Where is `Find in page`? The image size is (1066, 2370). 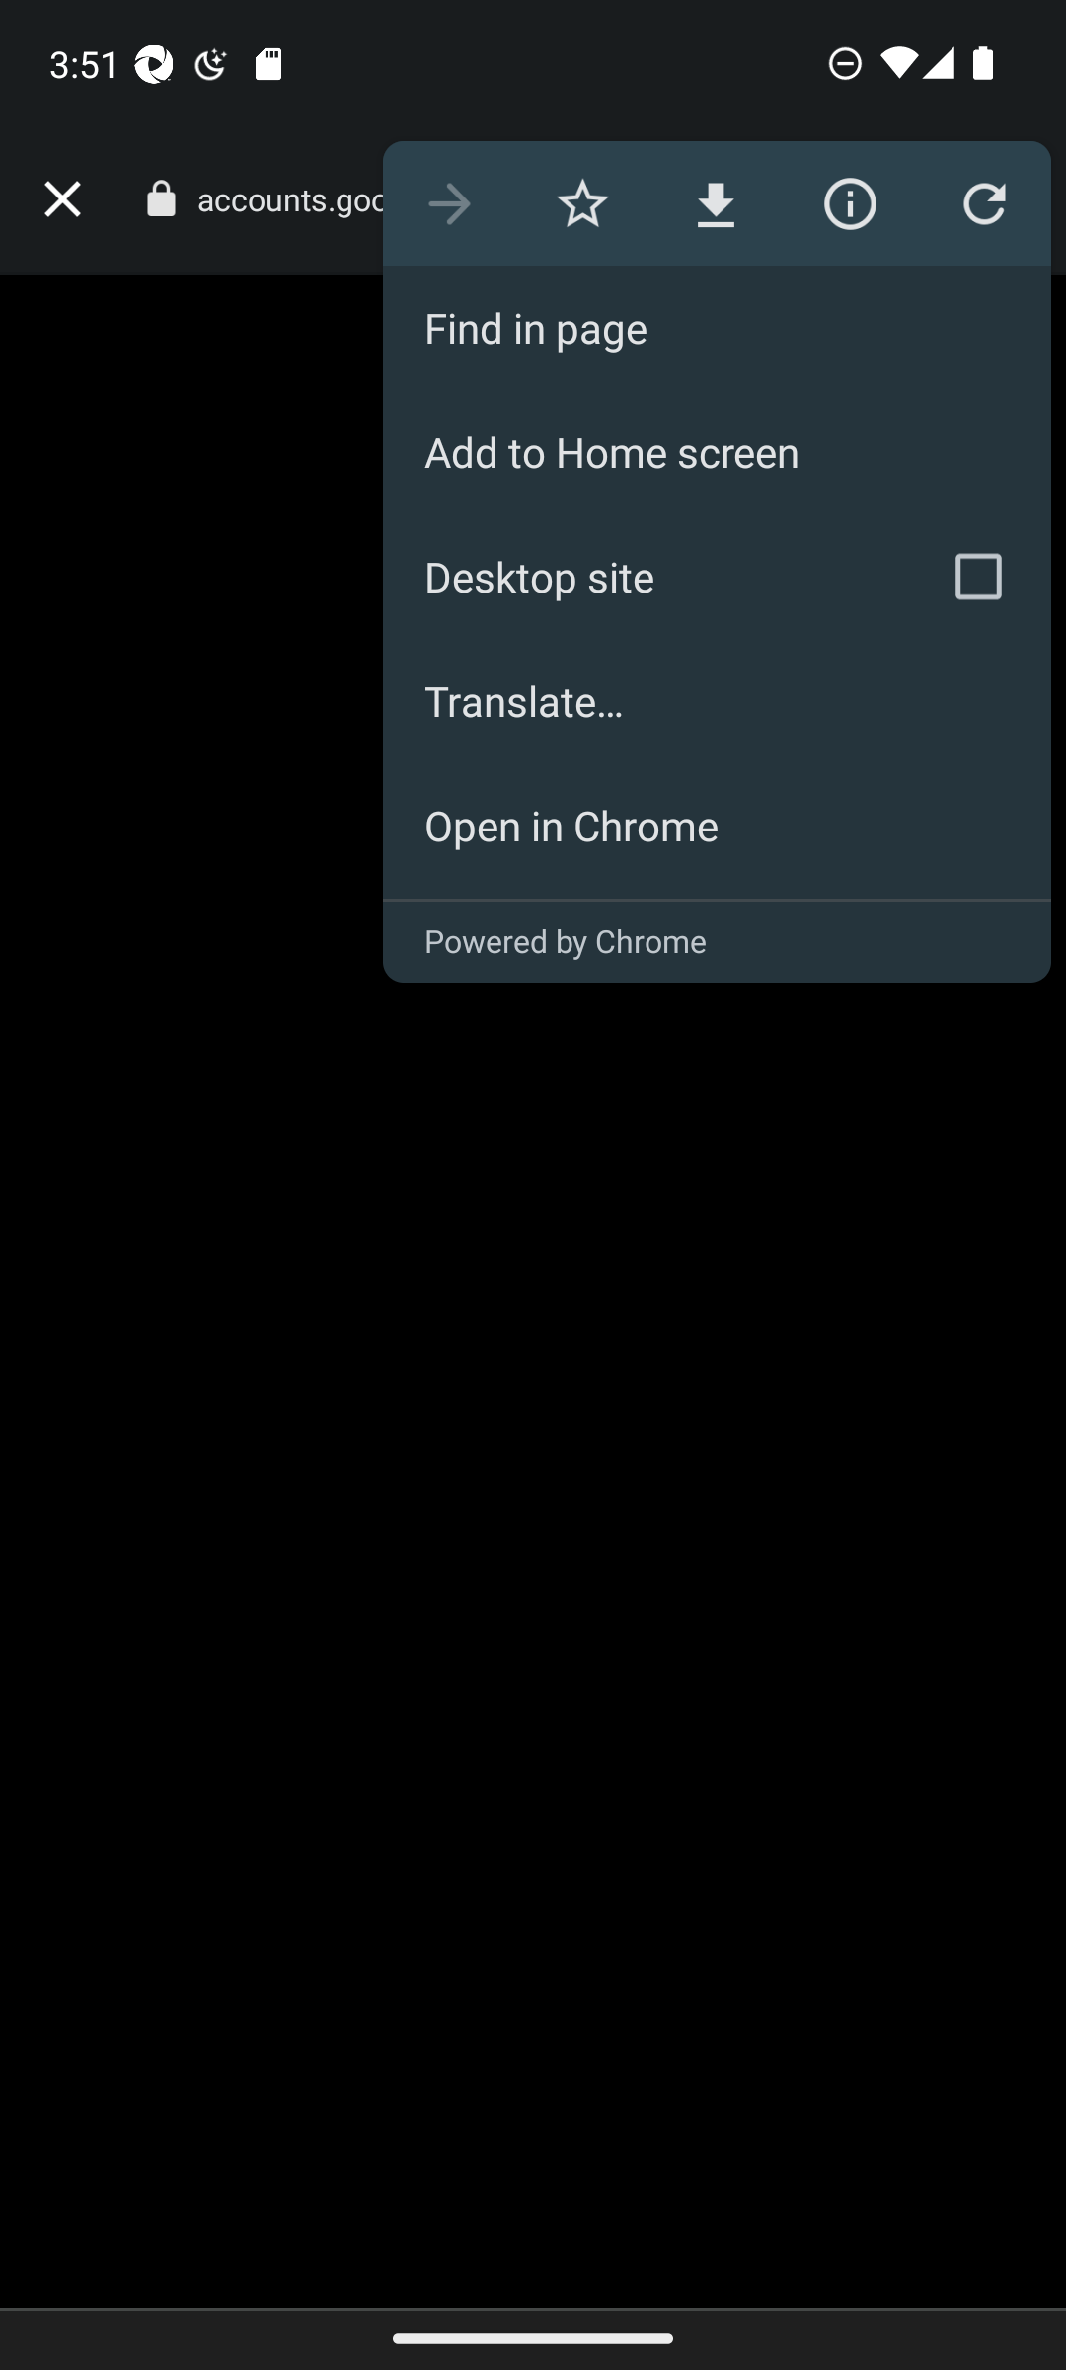
Find in page is located at coordinates (717, 328).